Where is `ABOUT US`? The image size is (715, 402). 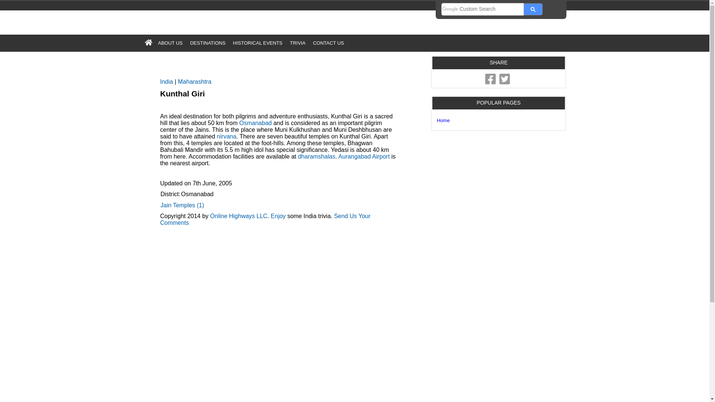 ABOUT US is located at coordinates (170, 43).